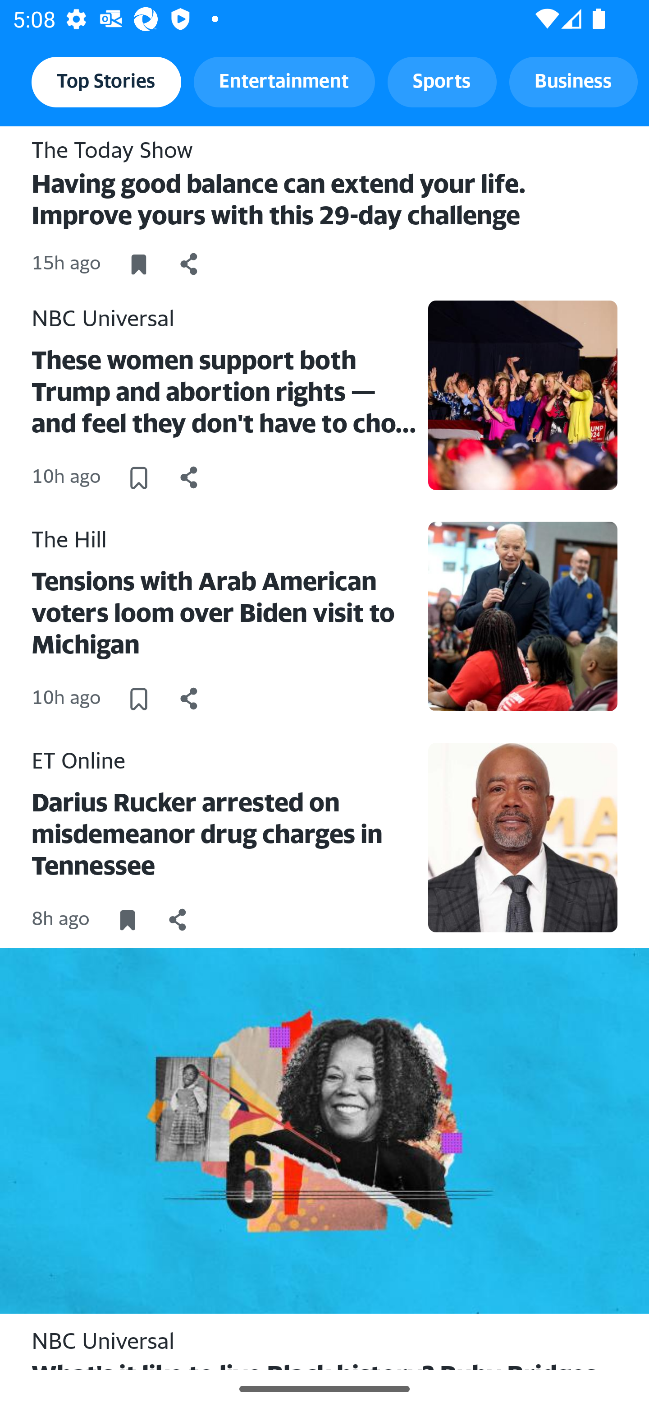 Image resolution: width=649 pixels, height=1408 pixels. What do you see at coordinates (189, 477) in the screenshot?
I see `Share this news article` at bounding box center [189, 477].